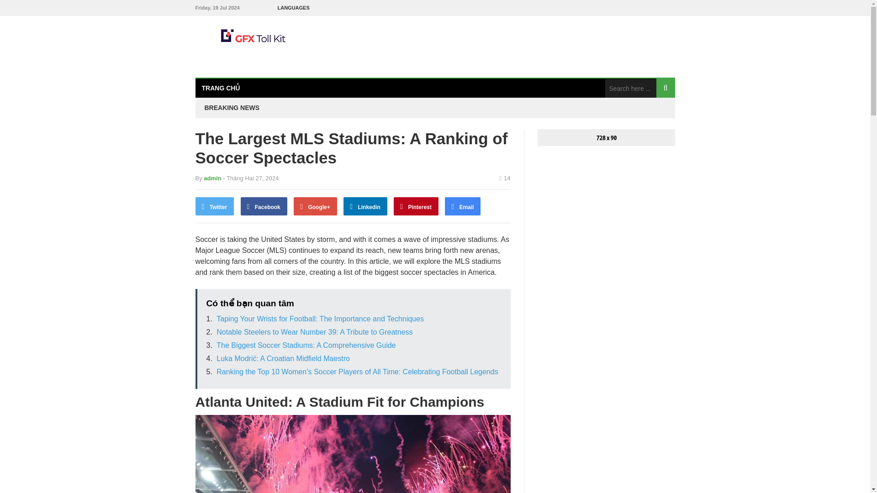 This screenshot has width=877, height=493. I want to click on Pinterest, so click(416, 206).